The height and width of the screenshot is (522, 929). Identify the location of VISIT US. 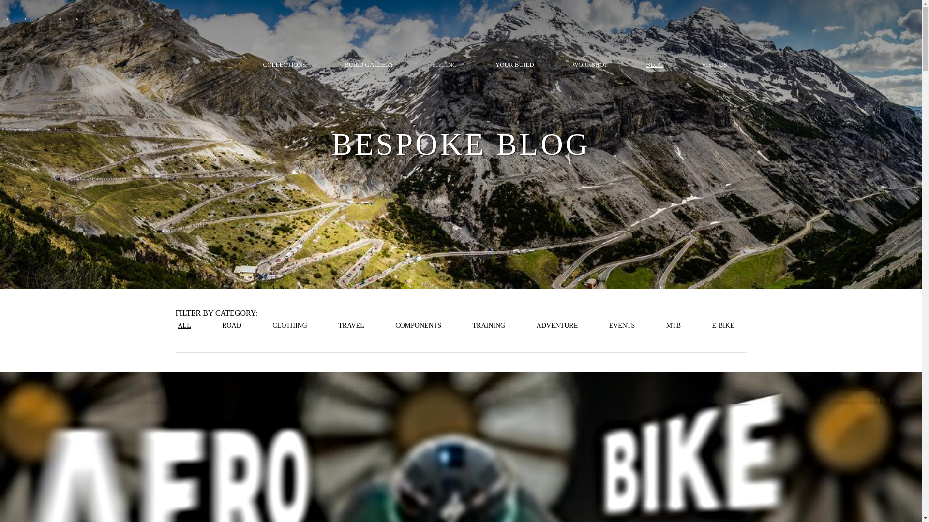
(714, 64).